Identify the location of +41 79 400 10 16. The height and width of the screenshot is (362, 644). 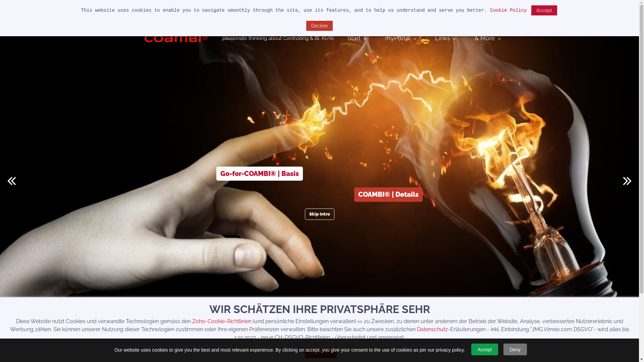
(216, 9).